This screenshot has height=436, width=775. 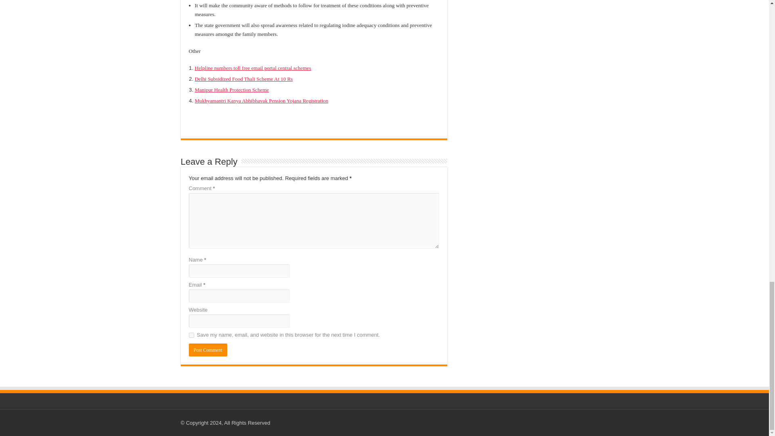 What do you see at coordinates (232, 90) in the screenshot?
I see `Manipur Health Protection Scheme` at bounding box center [232, 90].